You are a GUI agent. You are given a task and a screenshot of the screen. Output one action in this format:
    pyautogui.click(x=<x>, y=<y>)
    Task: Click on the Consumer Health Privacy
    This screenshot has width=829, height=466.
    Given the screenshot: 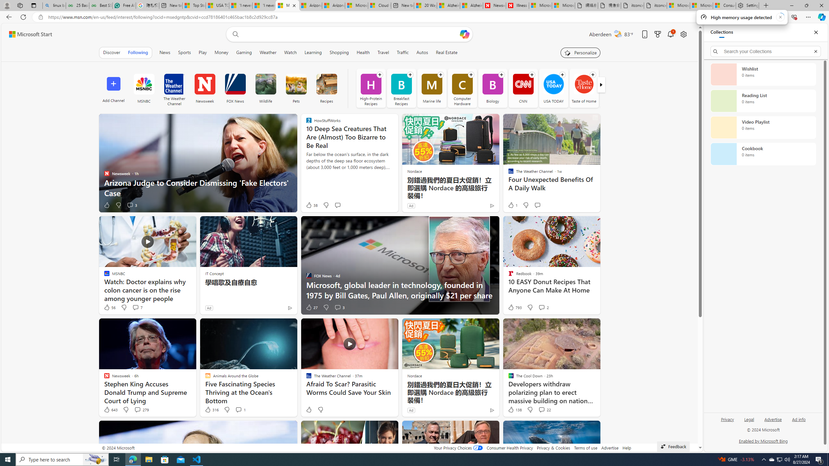 What is the action you would take?
    pyautogui.click(x=510, y=448)
    